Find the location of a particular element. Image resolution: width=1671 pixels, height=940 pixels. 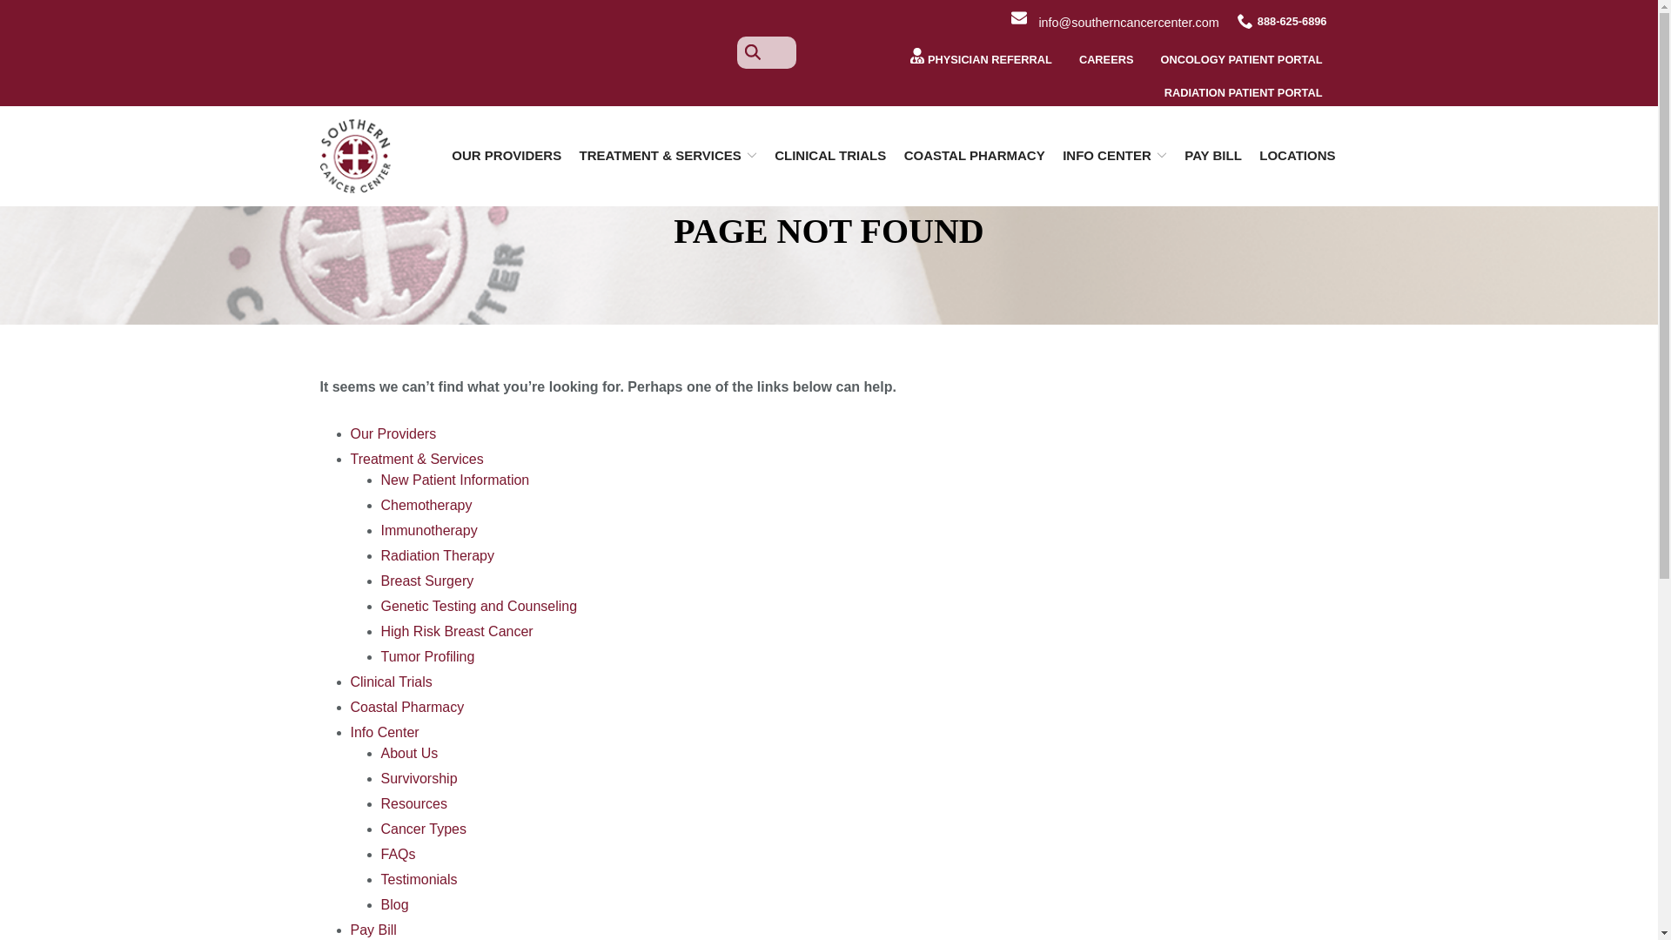

888-625-6896 is located at coordinates (1282, 19).